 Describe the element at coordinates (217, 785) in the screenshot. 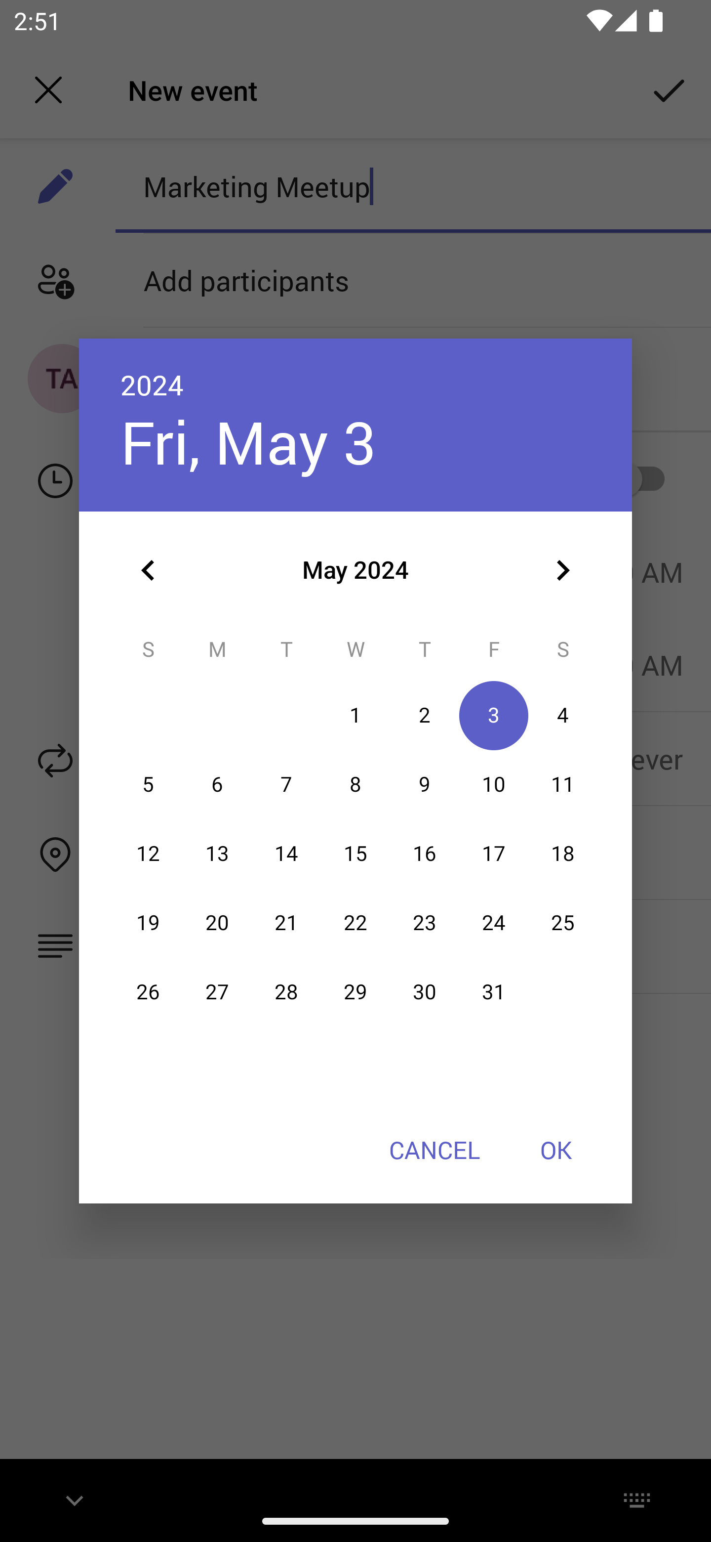

I see `6 06 May 2024` at that location.